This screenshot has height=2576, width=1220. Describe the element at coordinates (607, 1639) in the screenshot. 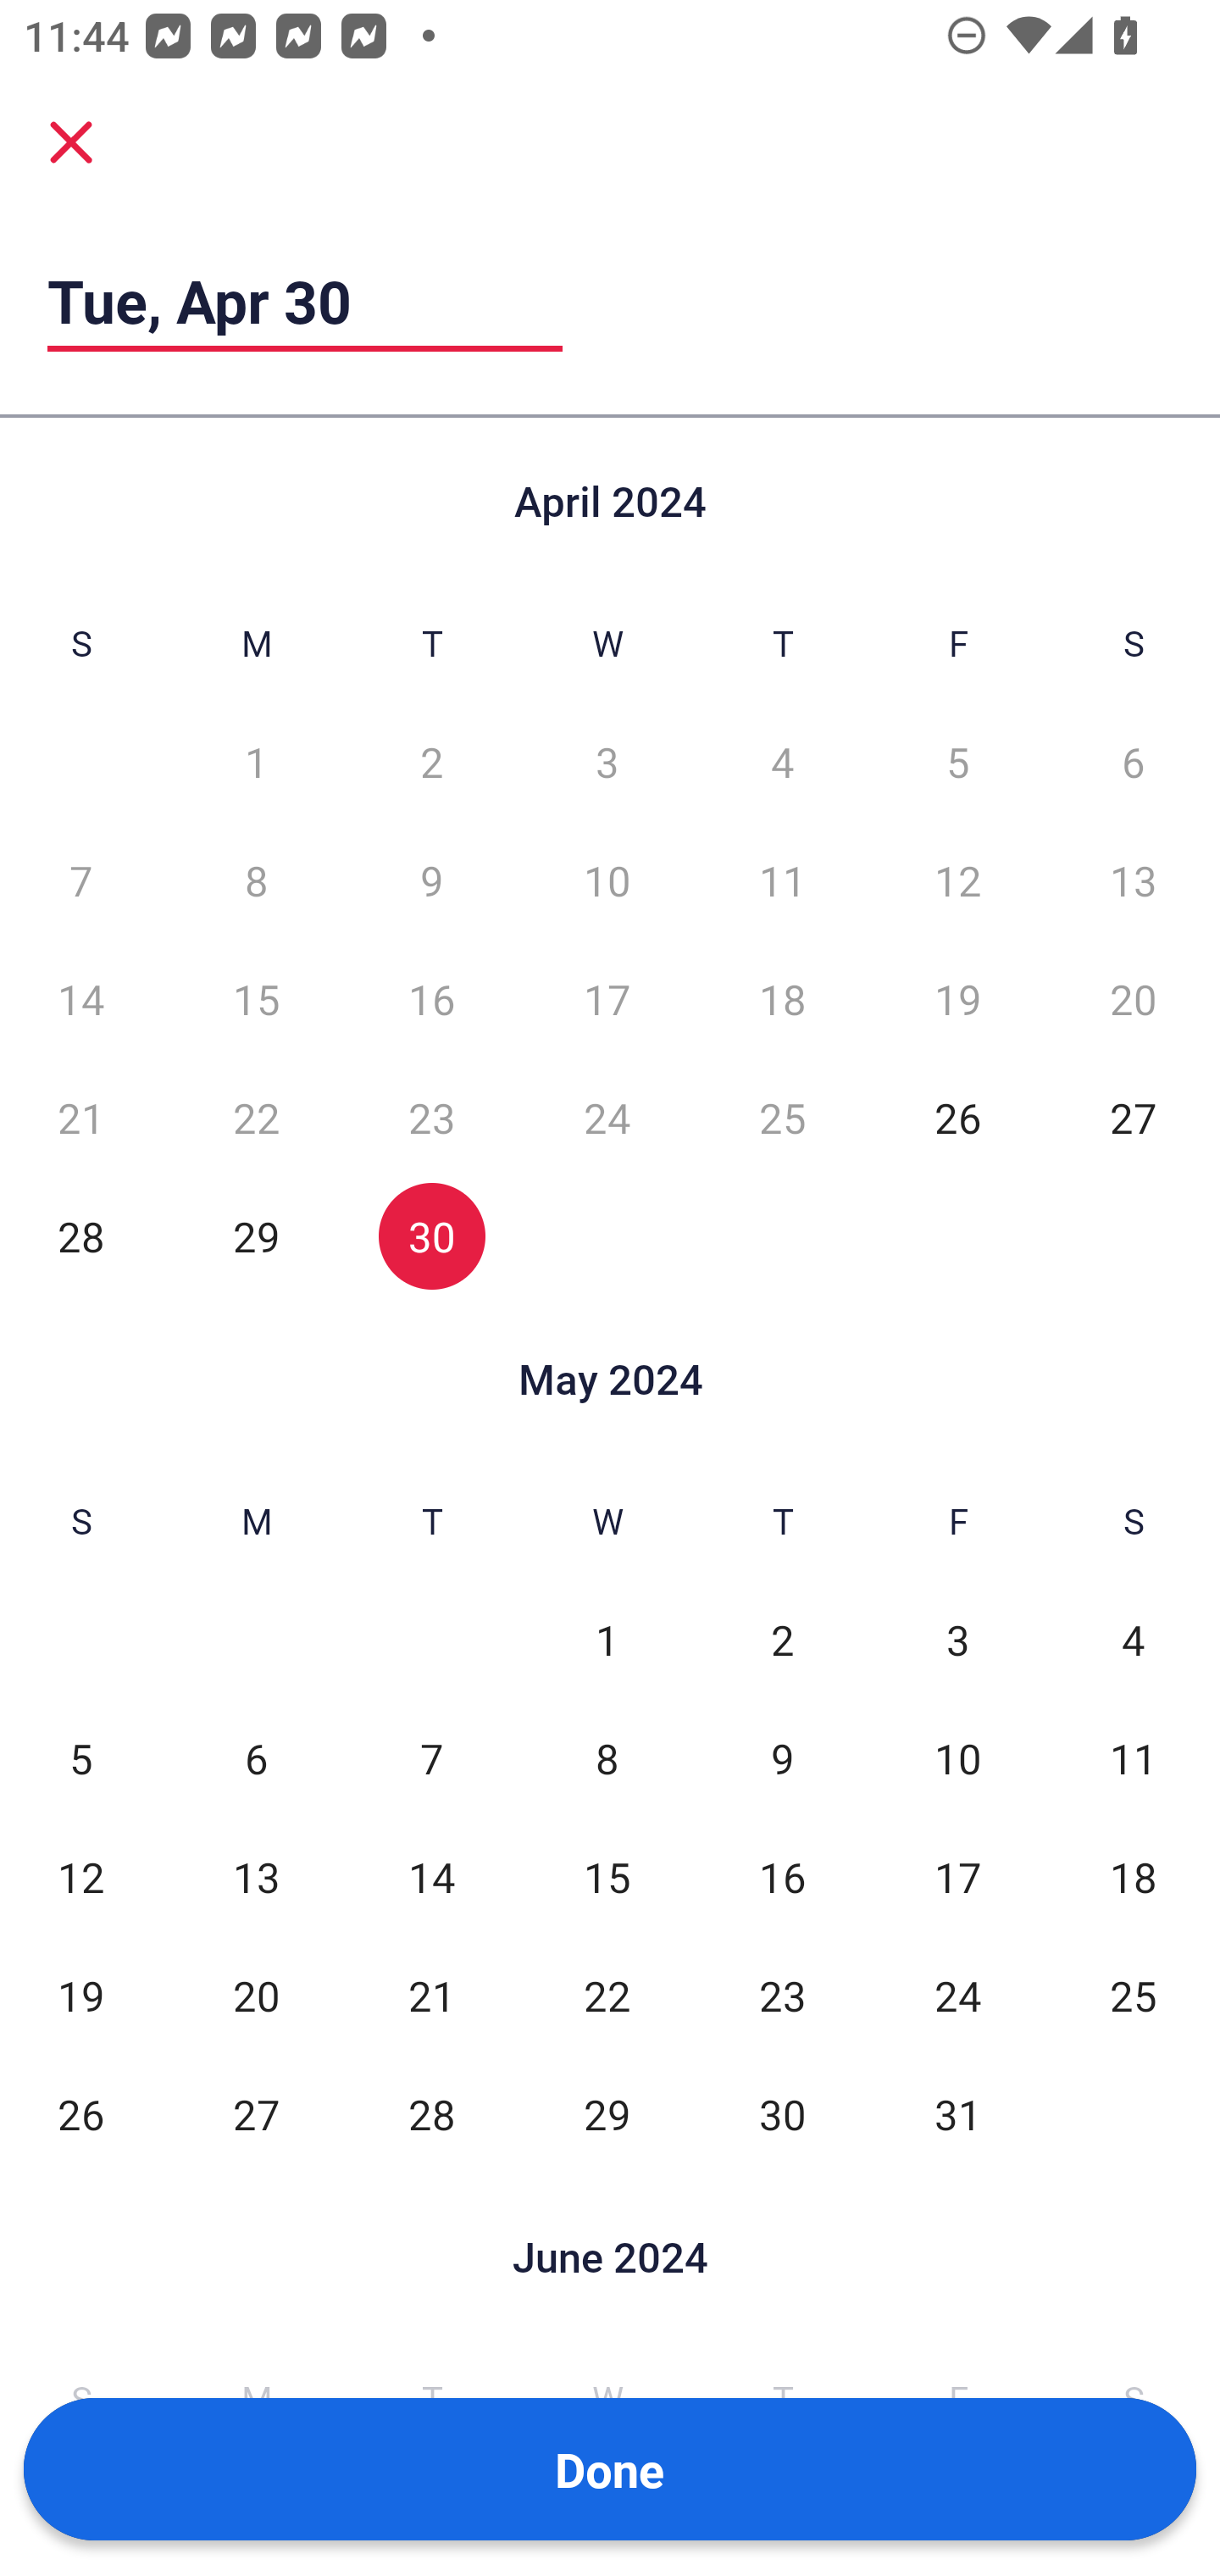

I see `1 Wed, May 1, Not Selected` at that location.